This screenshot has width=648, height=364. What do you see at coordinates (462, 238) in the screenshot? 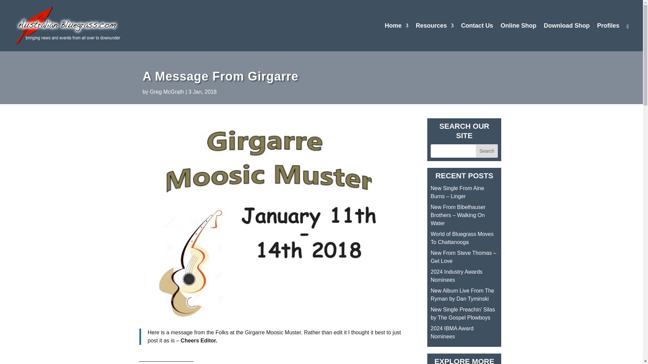
I see `World of Bluegrass Moves To Chattanooga` at bounding box center [462, 238].